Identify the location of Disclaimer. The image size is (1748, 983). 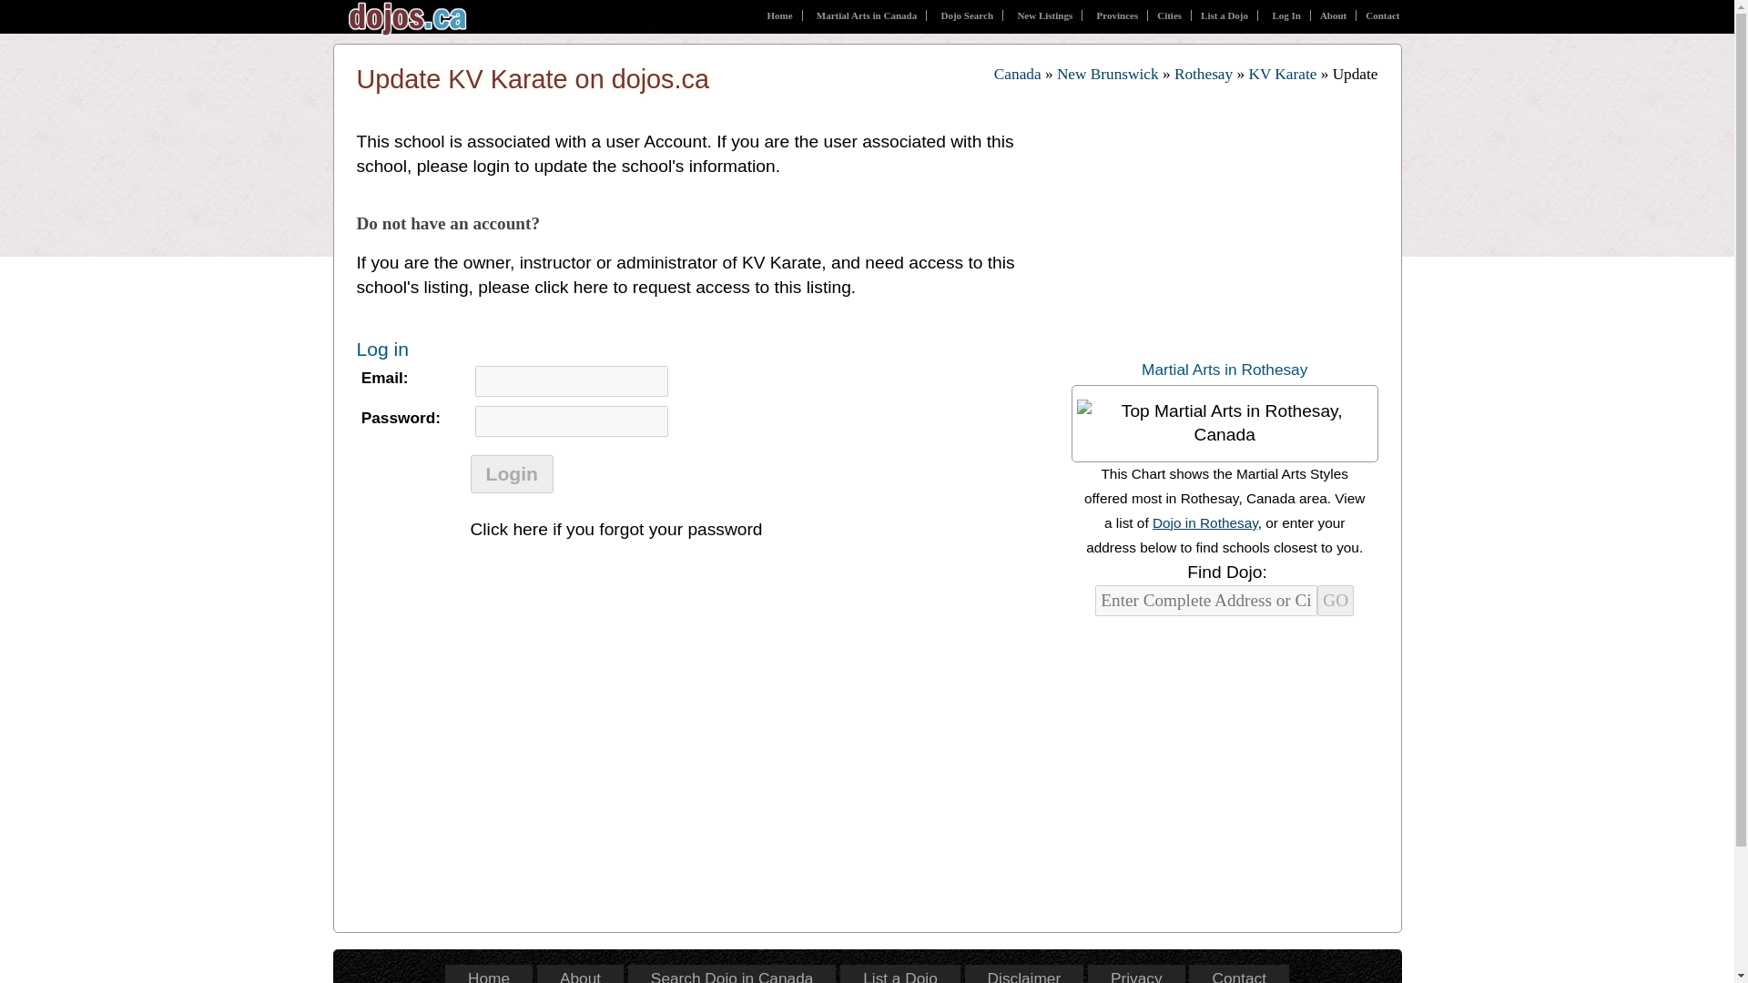
(1023, 976).